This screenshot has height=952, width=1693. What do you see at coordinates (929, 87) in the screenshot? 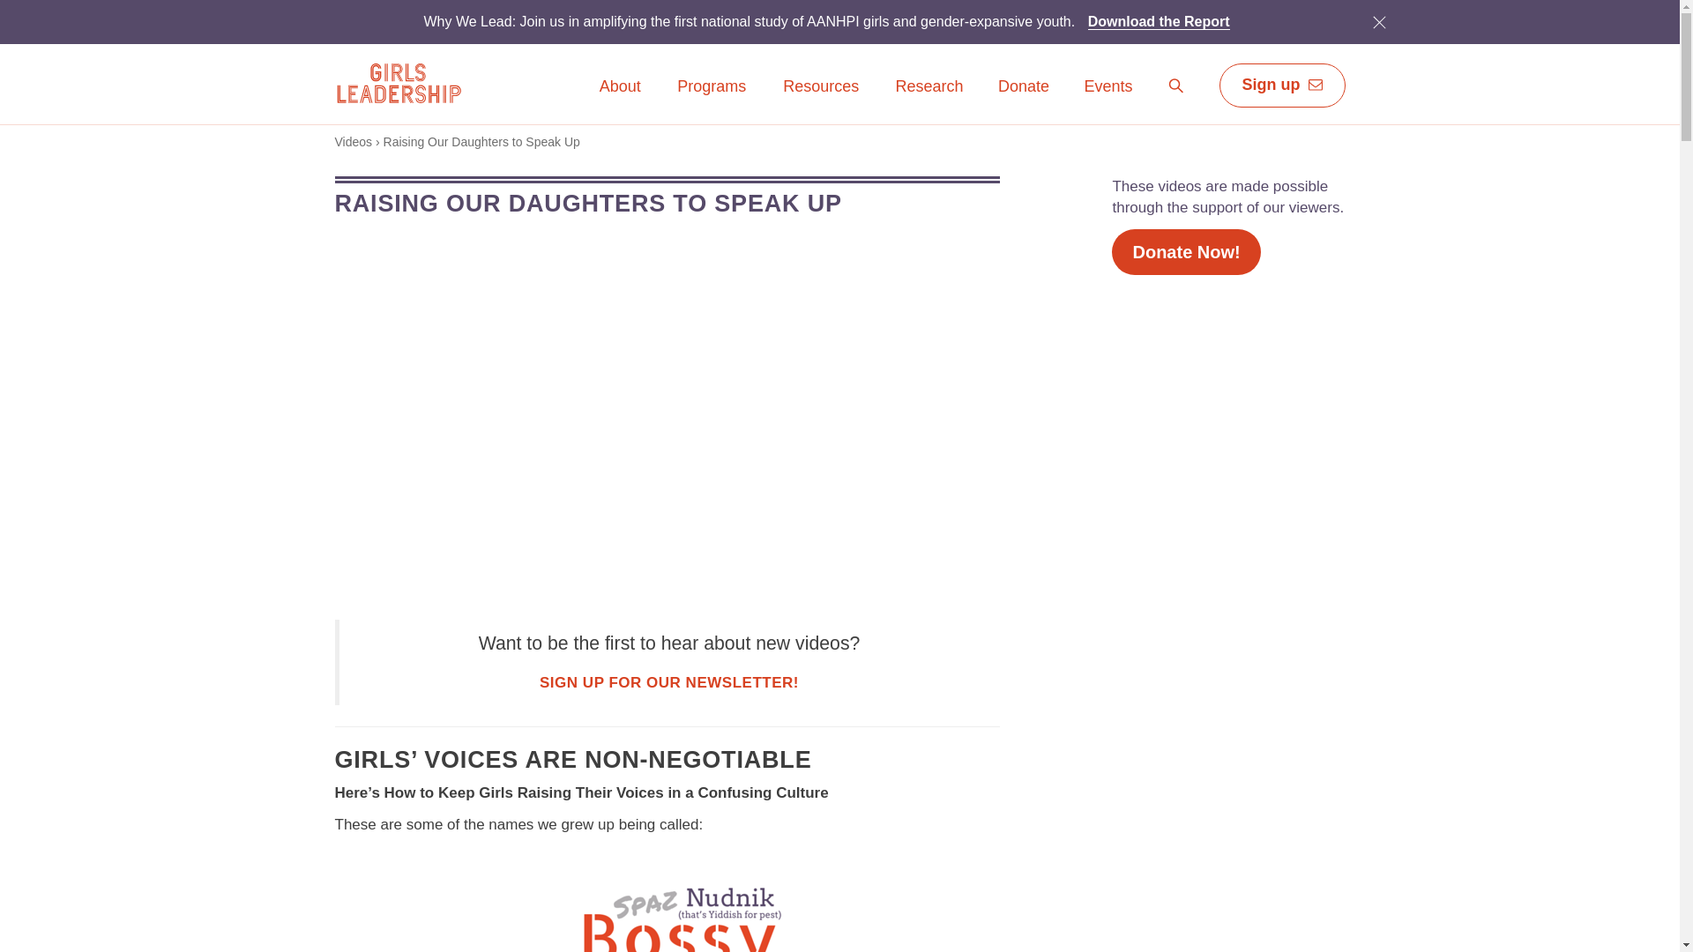
I see `Research` at bounding box center [929, 87].